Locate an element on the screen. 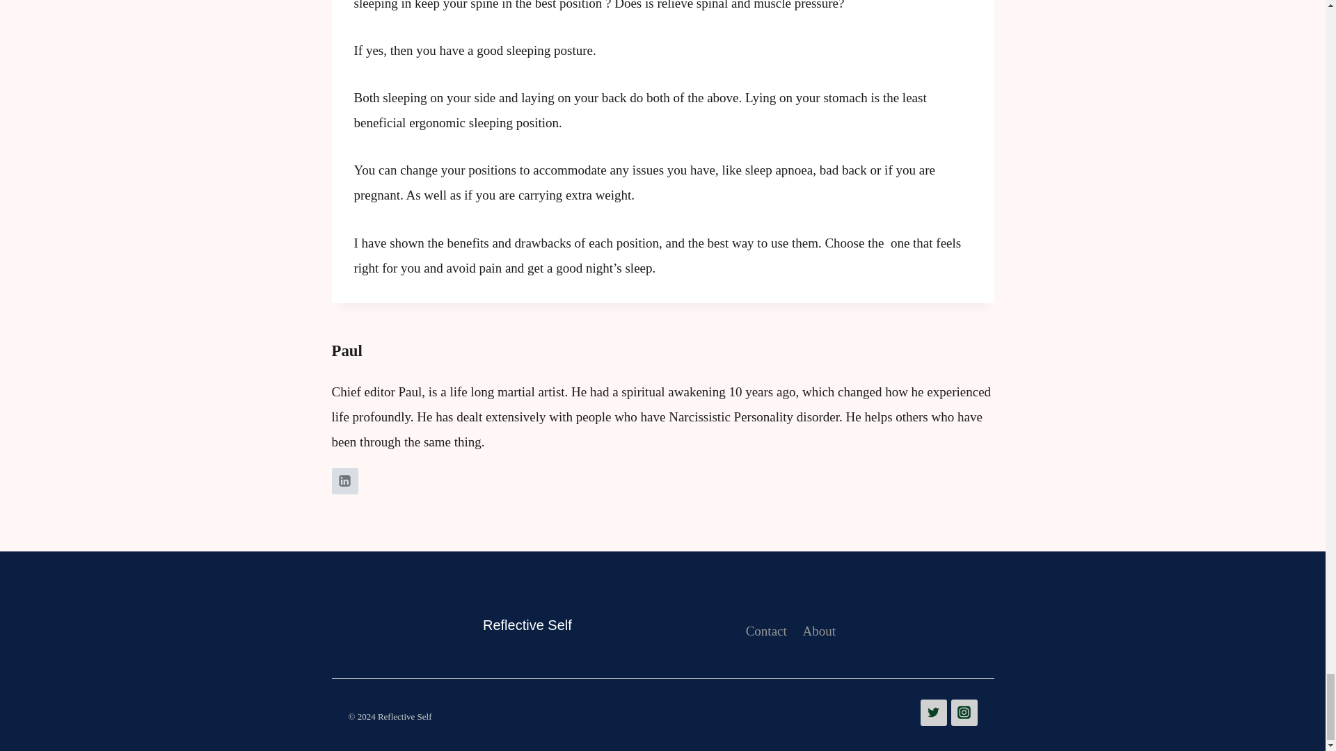 The image size is (1336, 751). Paul is located at coordinates (347, 350).